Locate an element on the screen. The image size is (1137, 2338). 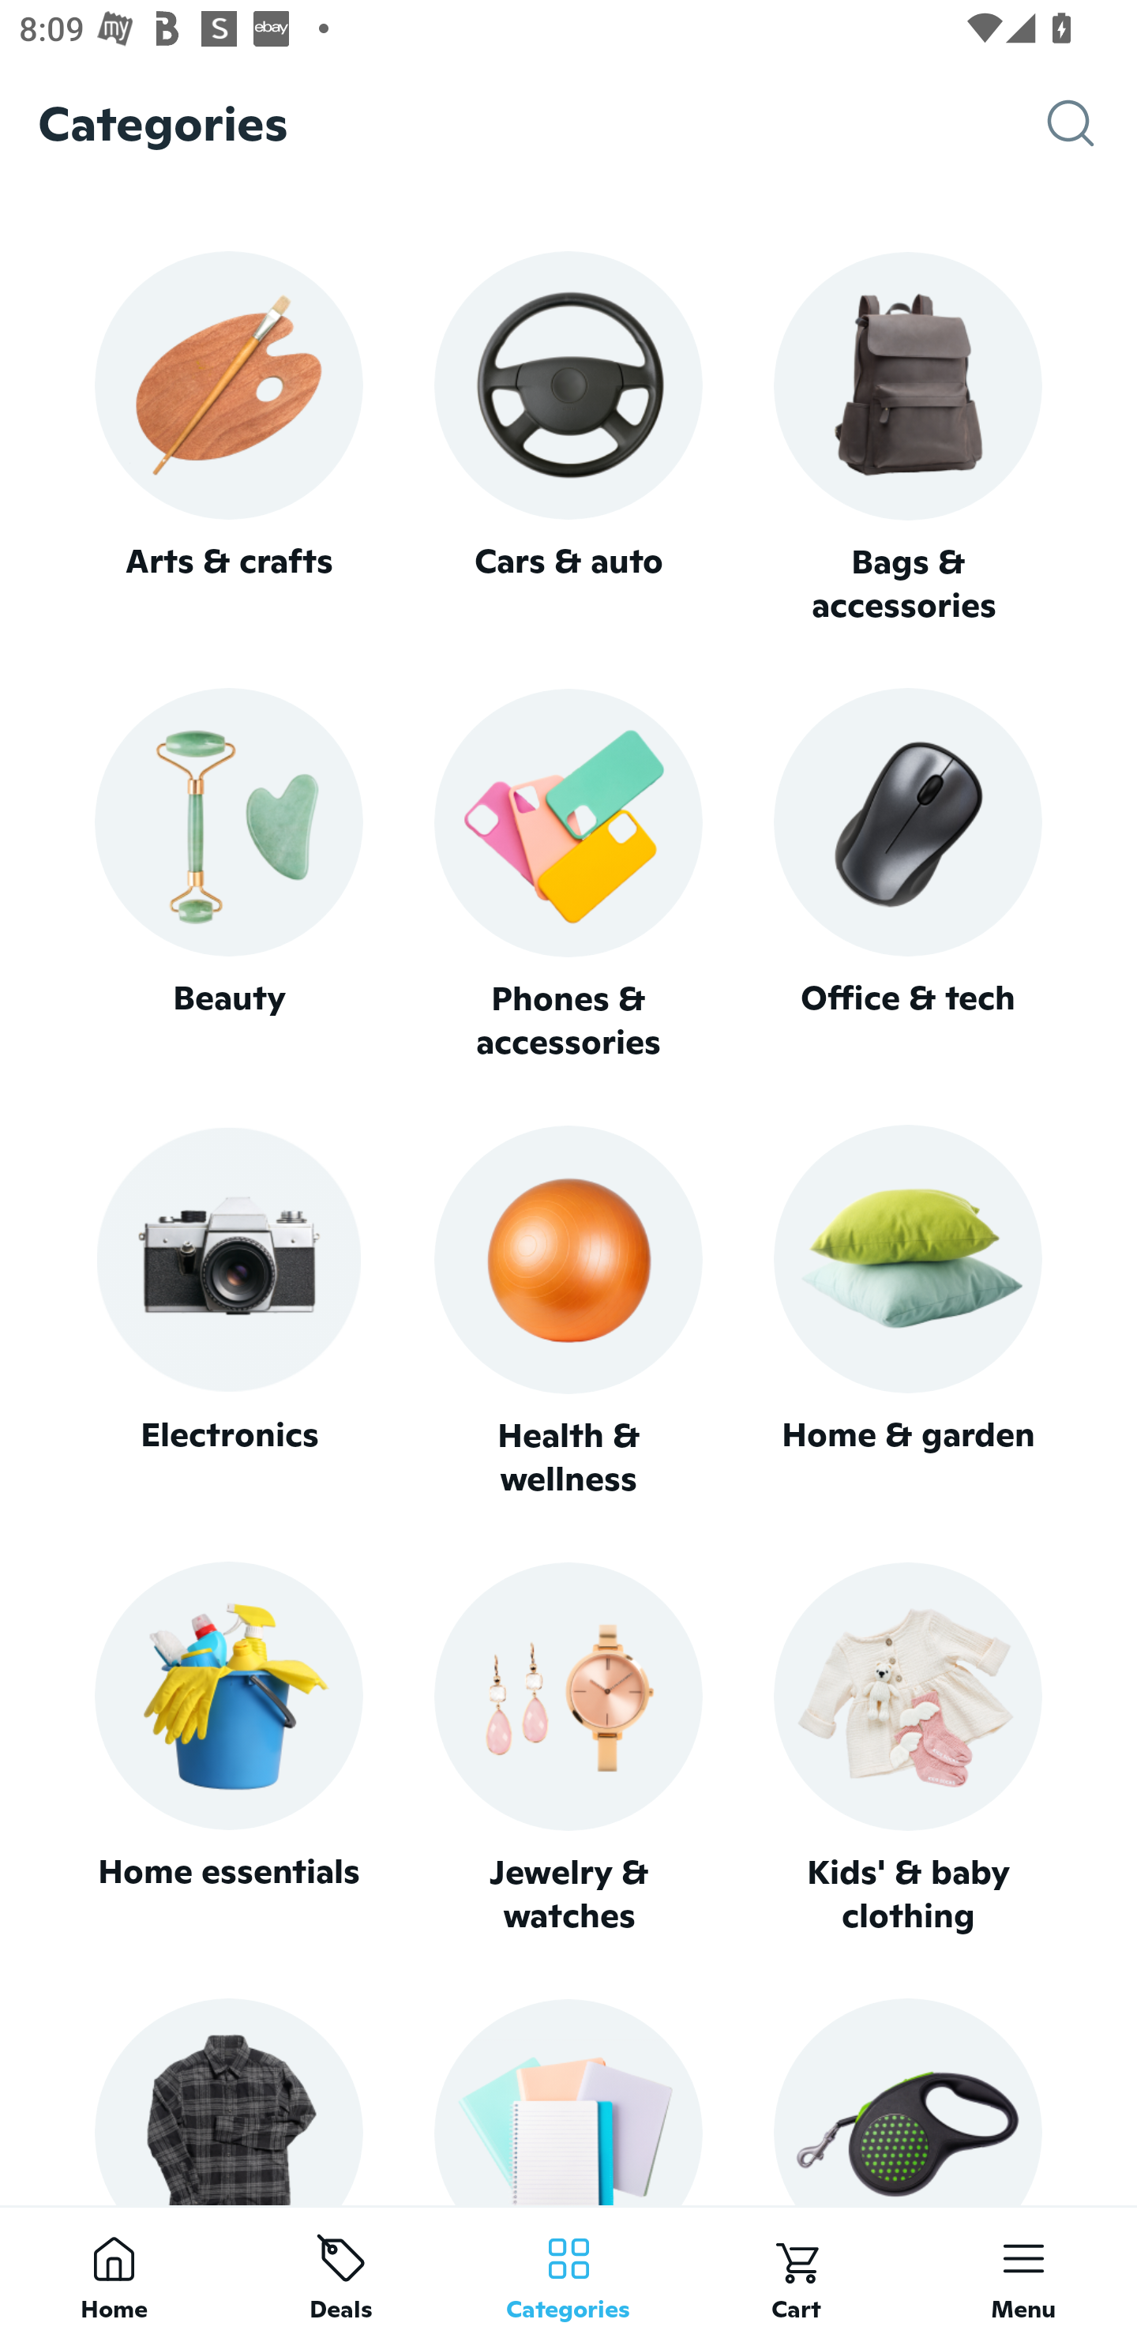
Home is located at coordinates (114, 2272).